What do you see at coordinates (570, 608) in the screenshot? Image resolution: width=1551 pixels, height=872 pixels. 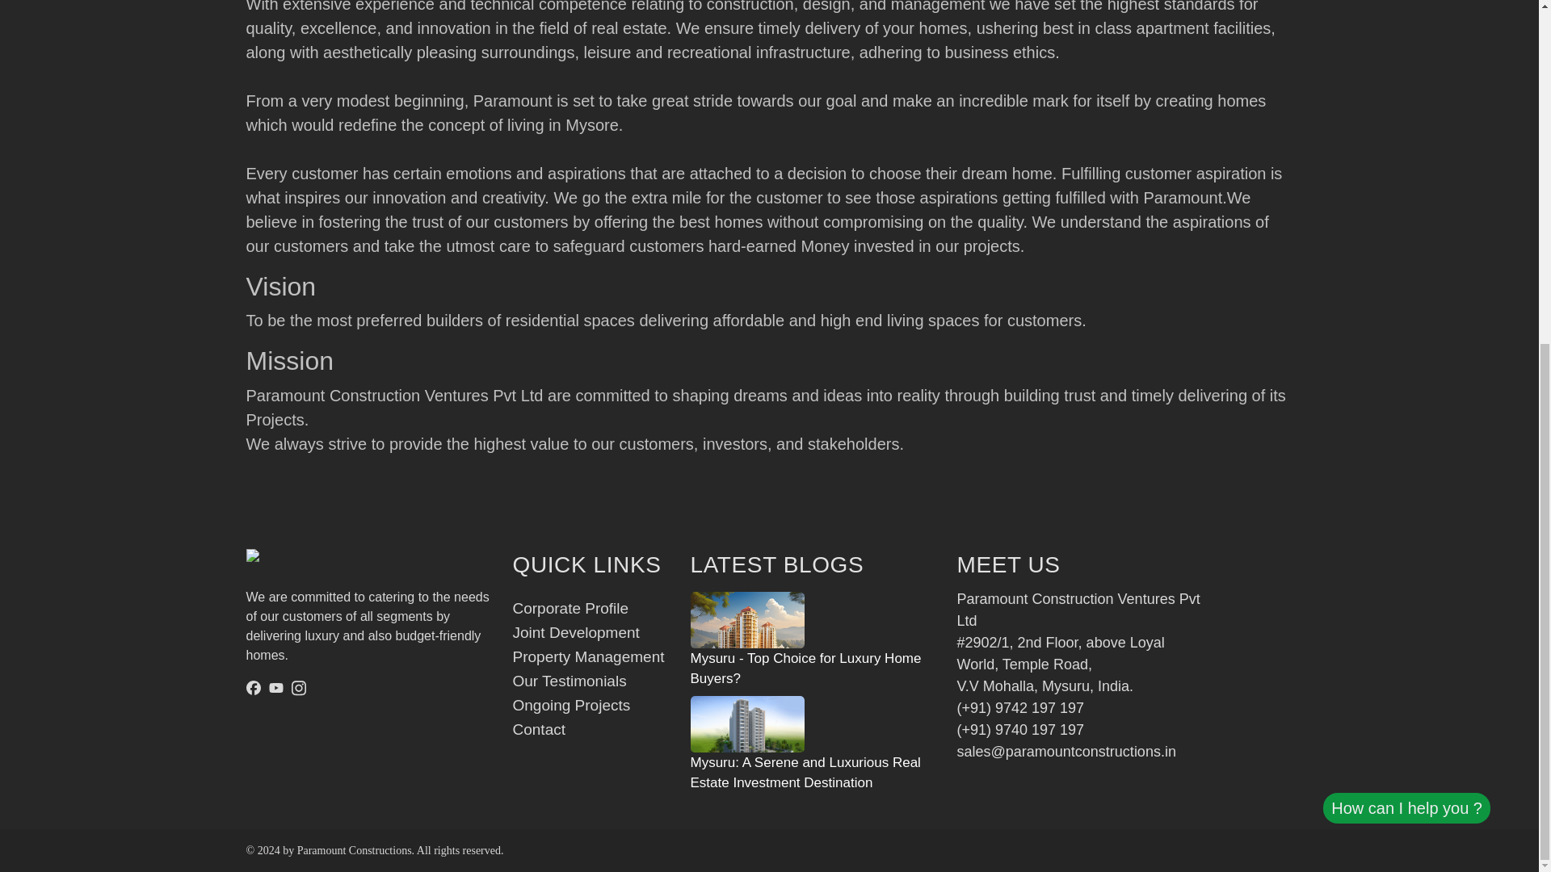 I see `Corporate Profile` at bounding box center [570, 608].